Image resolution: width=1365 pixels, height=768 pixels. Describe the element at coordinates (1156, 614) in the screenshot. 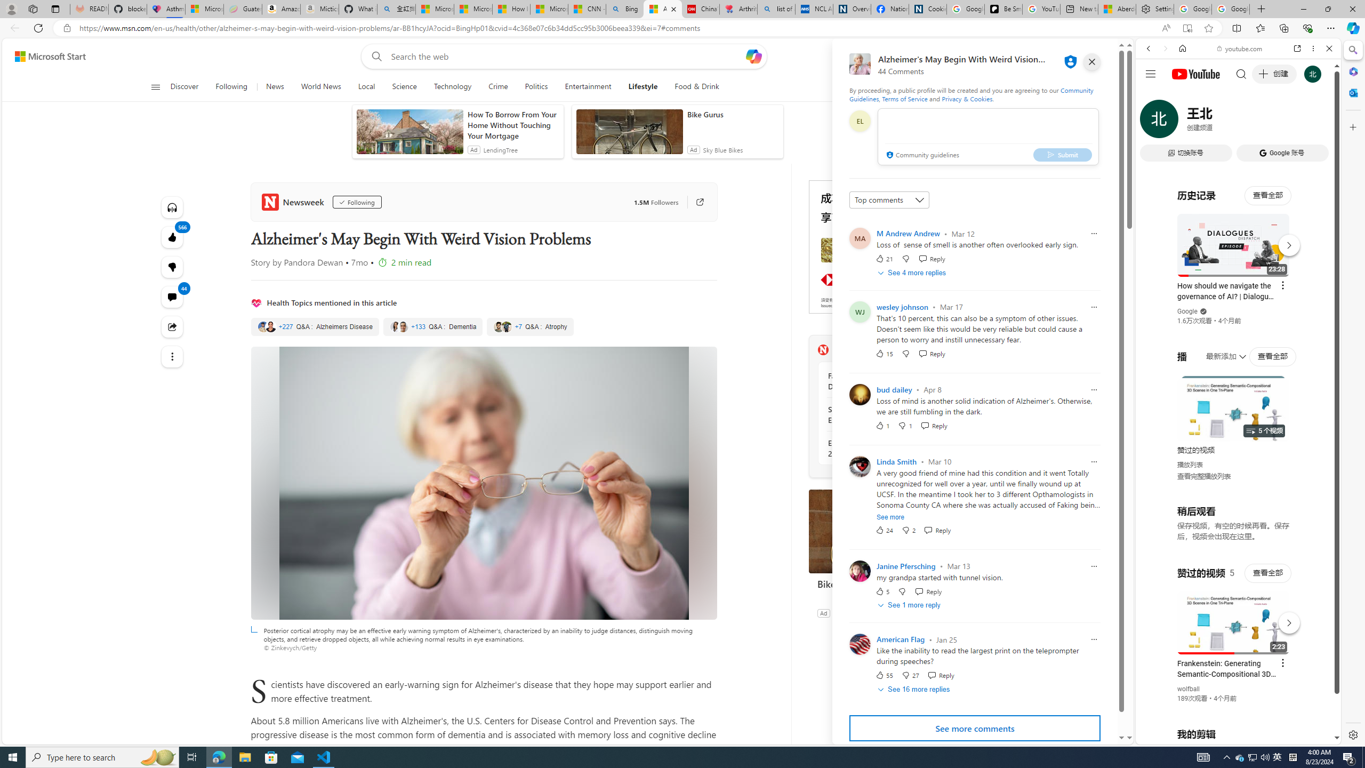

I see `Global web icon` at that location.